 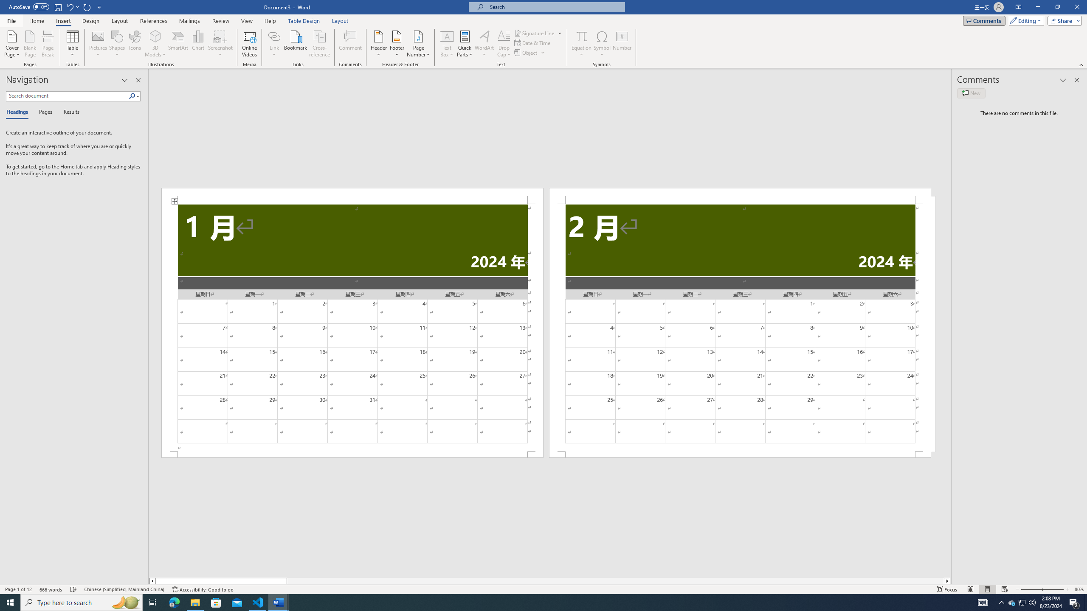 What do you see at coordinates (11, 20) in the screenshot?
I see `File Tab` at bounding box center [11, 20].